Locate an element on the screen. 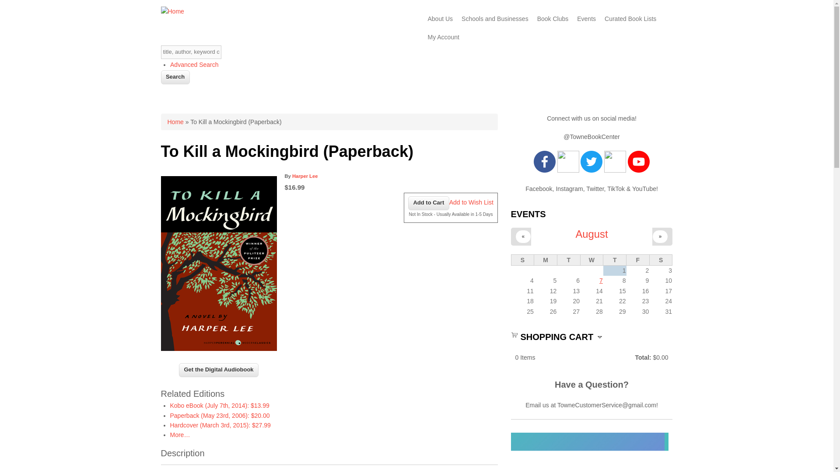 The width and height of the screenshot is (840, 472). My Account is located at coordinates (443, 37).